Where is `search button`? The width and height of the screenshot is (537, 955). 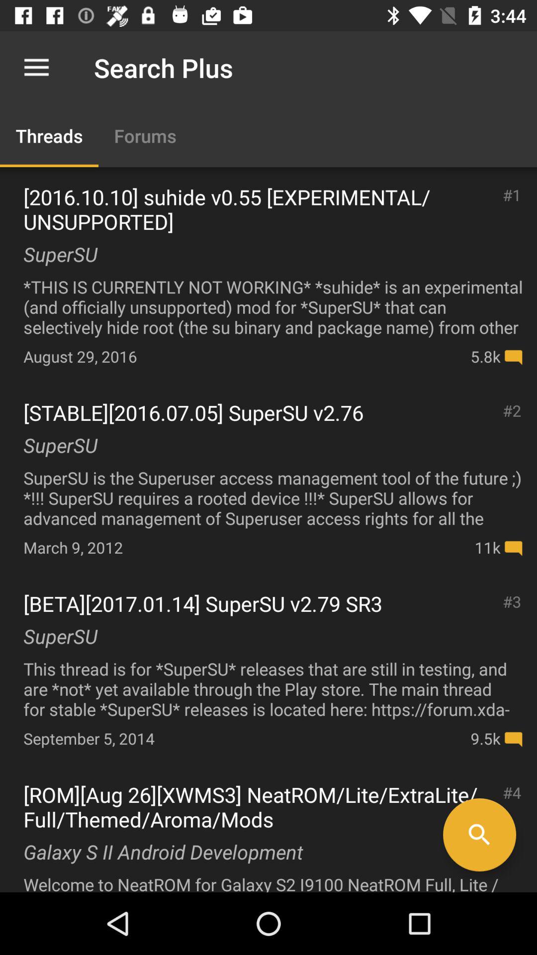 search button is located at coordinates (479, 835).